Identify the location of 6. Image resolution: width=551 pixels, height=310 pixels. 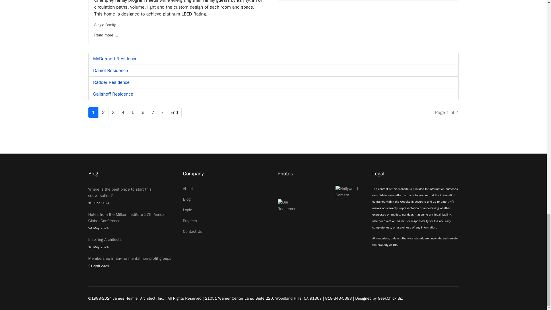
(143, 113).